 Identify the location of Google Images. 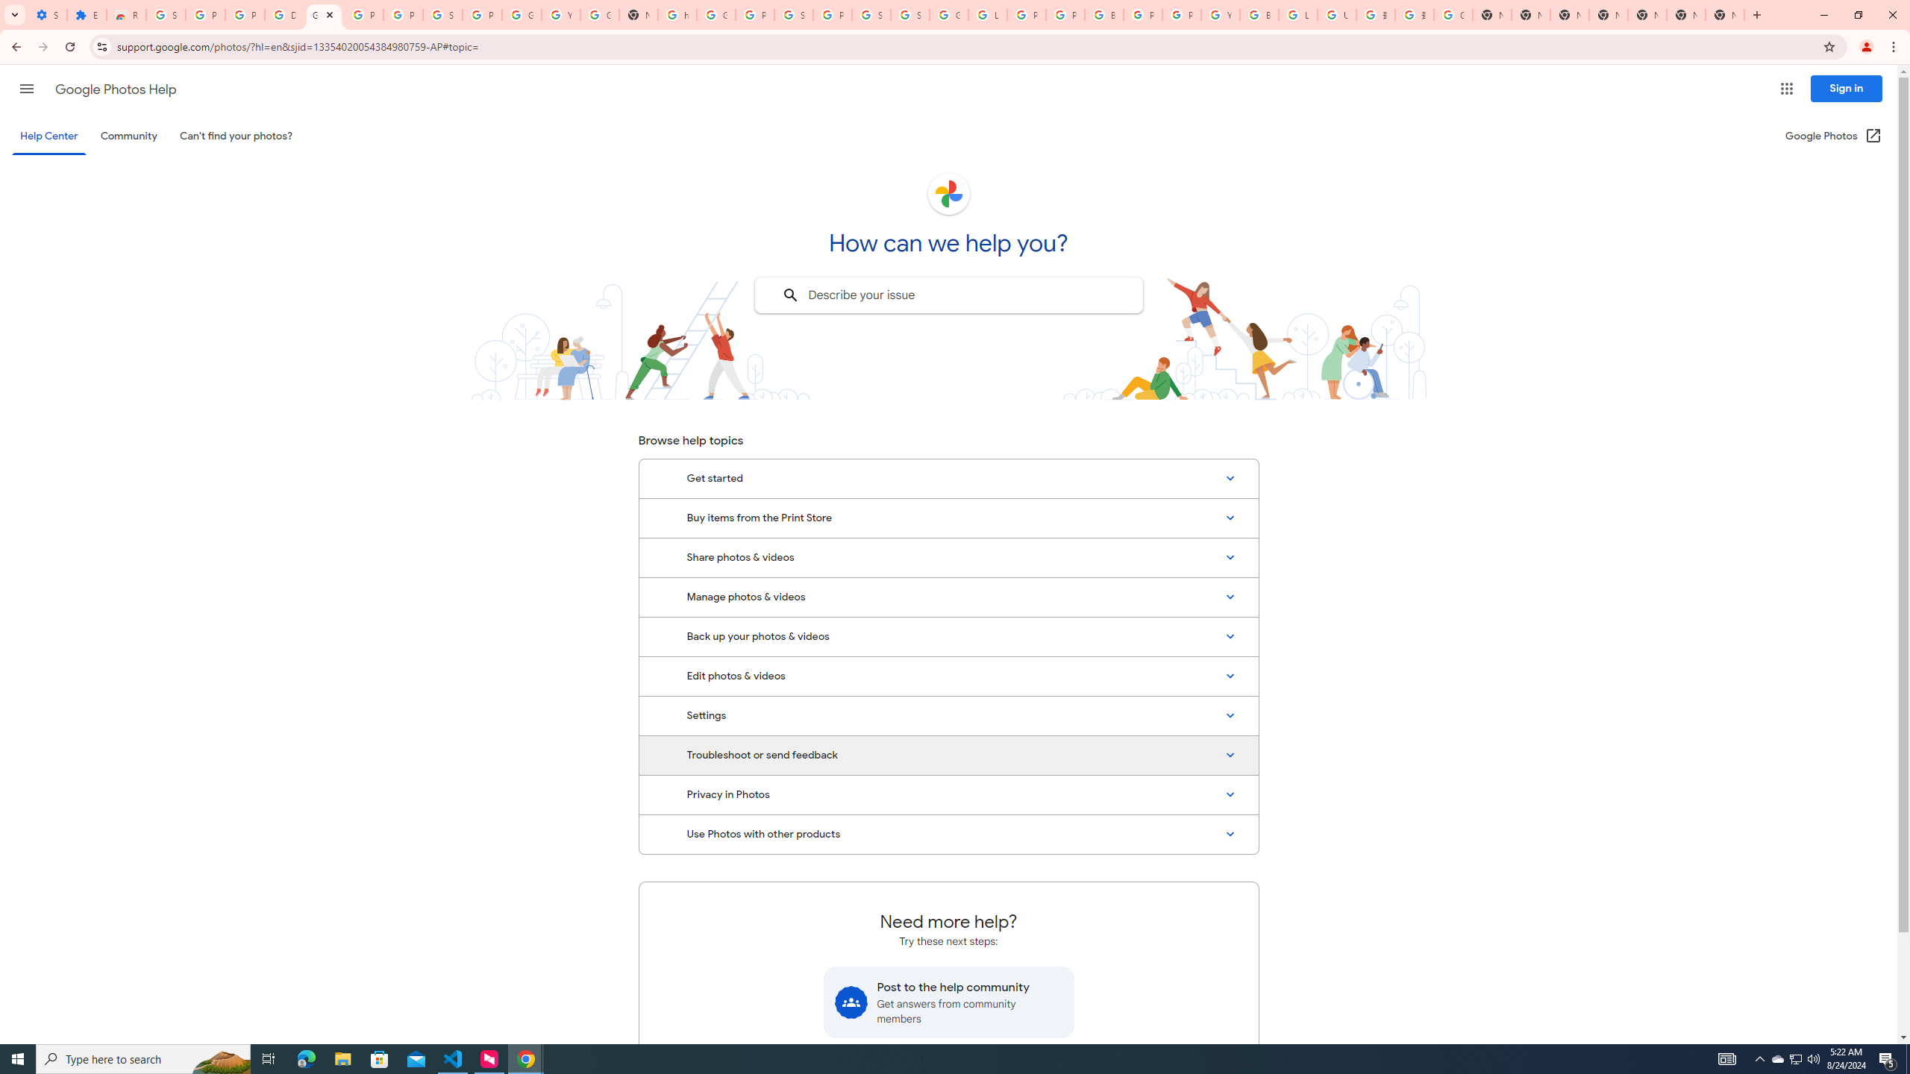
(1453, 15).